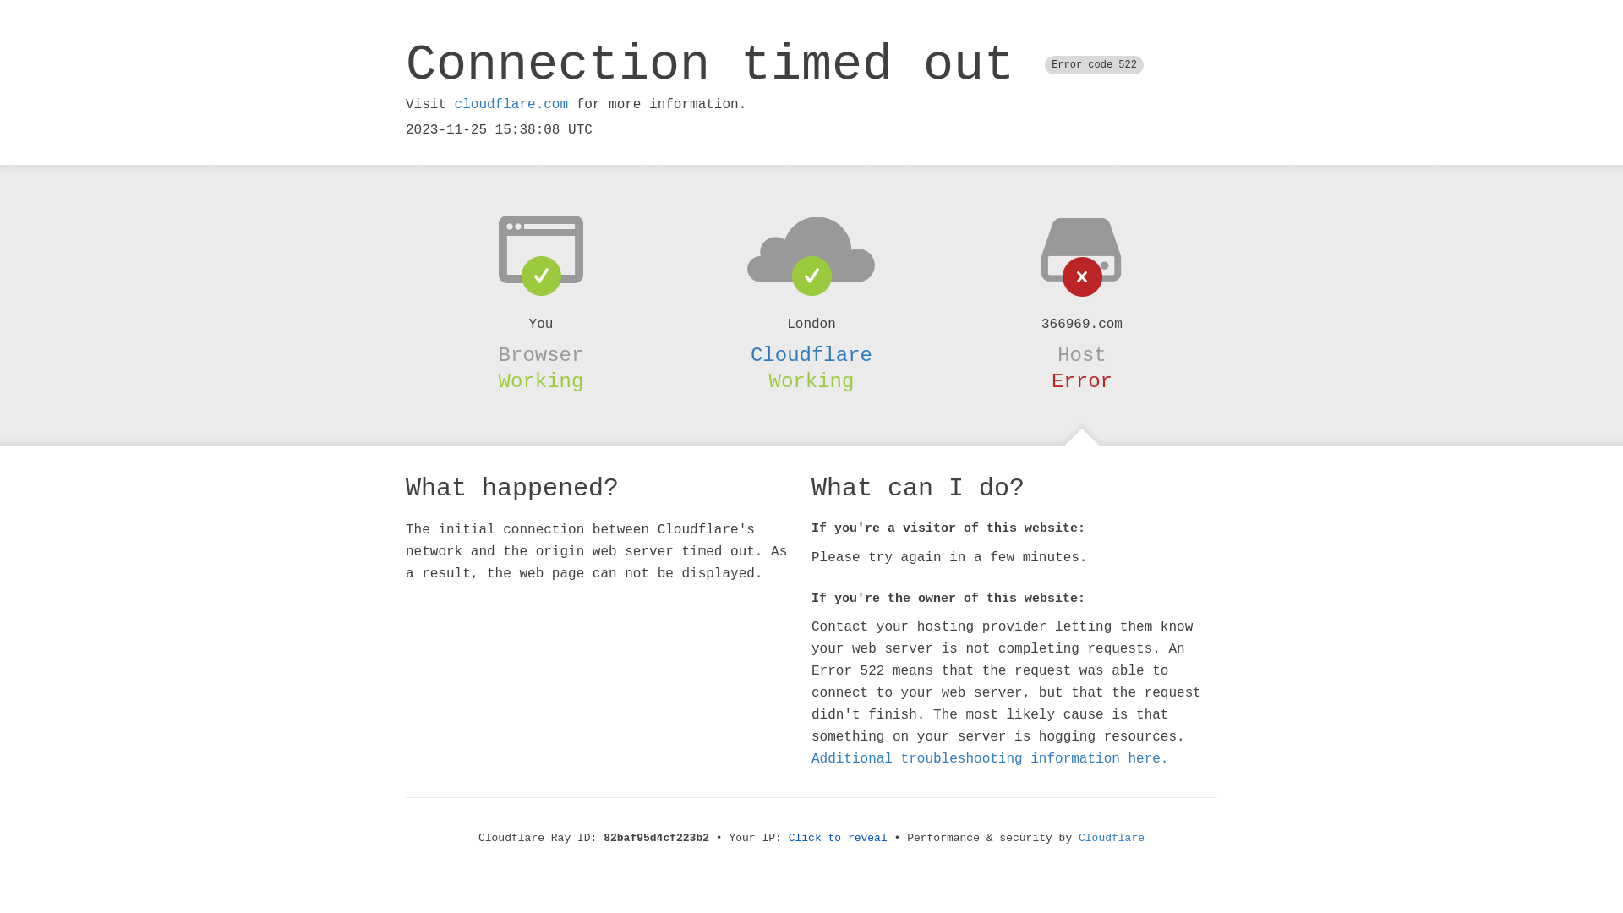 Image resolution: width=1623 pixels, height=913 pixels. Describe the element at coordinates (511, 105) in the screenshot. I see `cloudflare.com` at that location.